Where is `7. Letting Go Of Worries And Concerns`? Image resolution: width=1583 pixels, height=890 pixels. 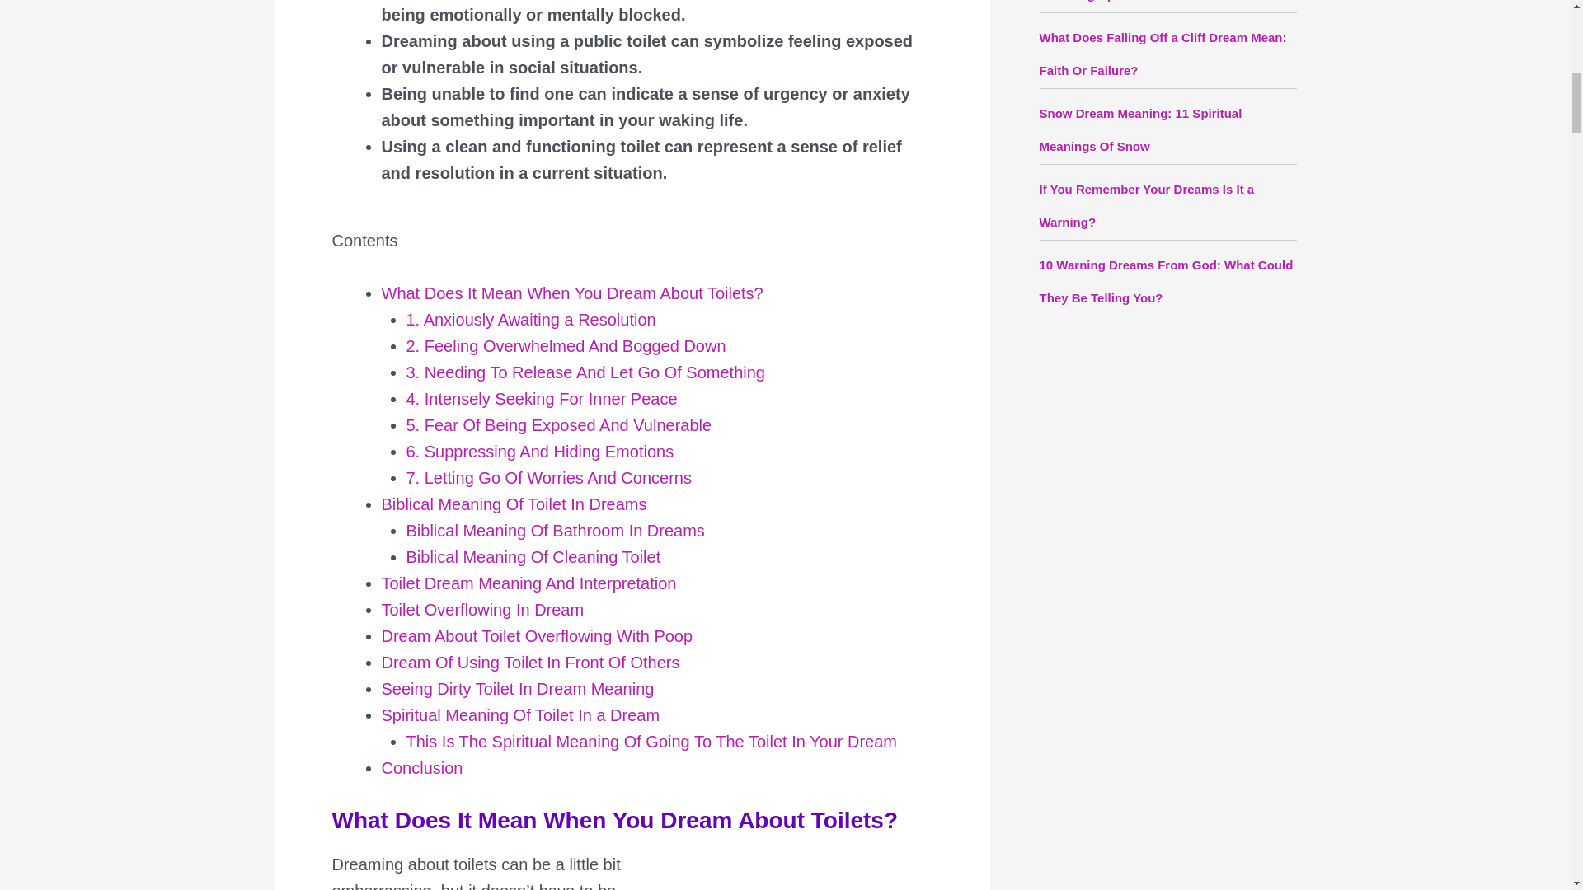
7. Letting Go Of Worries And Concerns is located at coordinates (547, 478).